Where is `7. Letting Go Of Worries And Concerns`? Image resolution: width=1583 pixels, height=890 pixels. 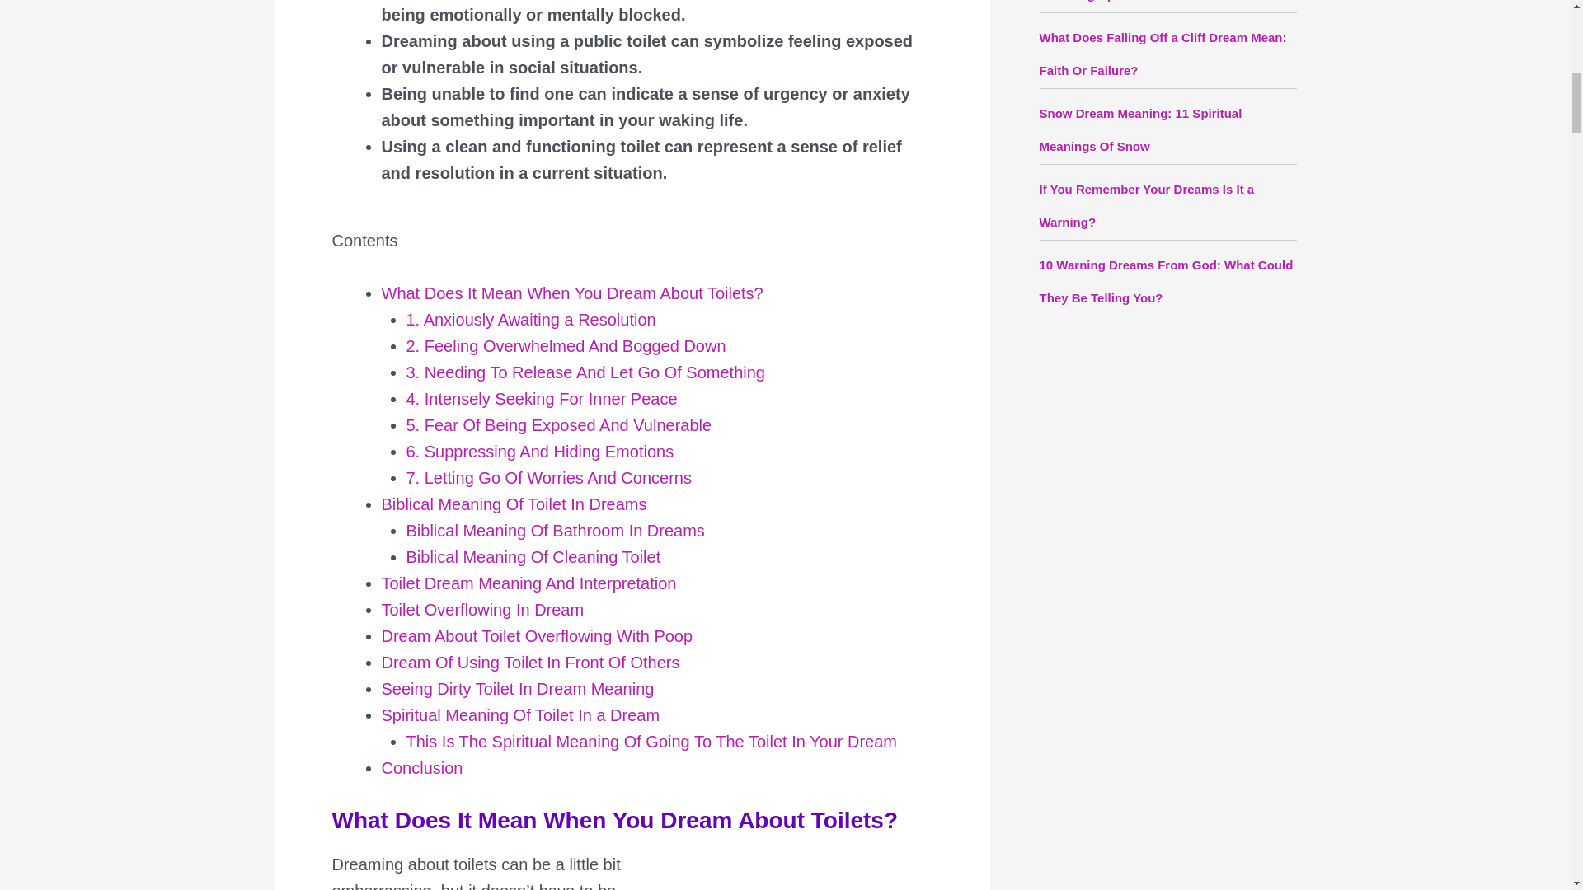
7. Letting Go Of Worries And Concerns is located at coordinates (547, 478).